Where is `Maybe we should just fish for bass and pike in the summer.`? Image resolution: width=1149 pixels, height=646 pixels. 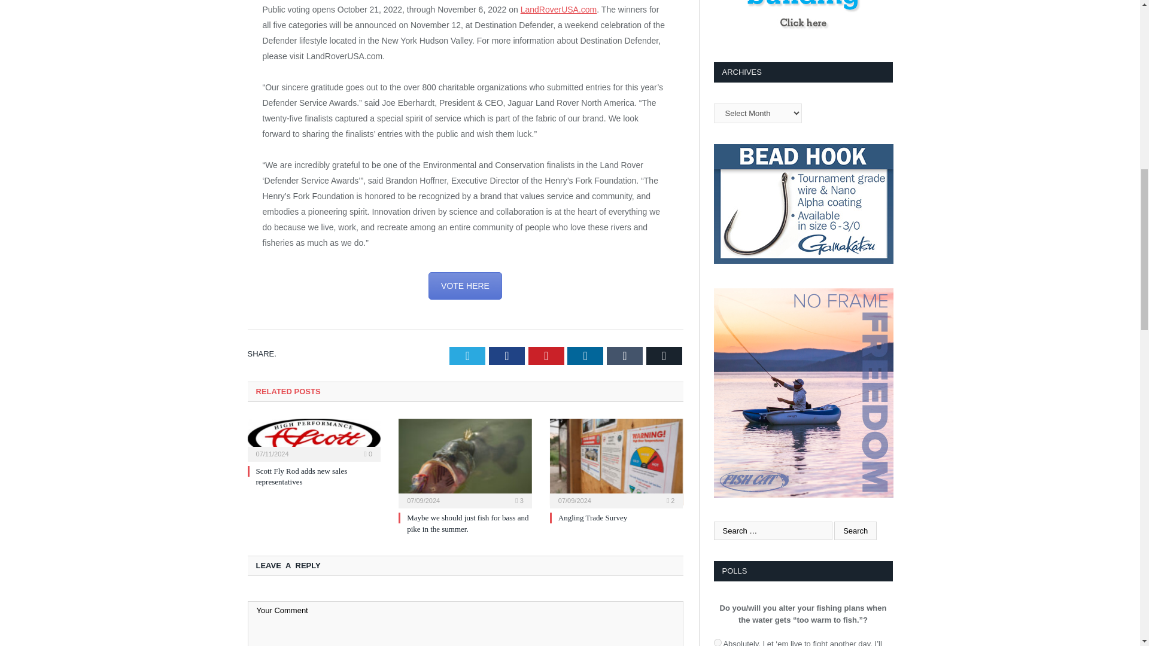 Maybe we should just fish for bass and pike in the summer. is located at coordinates (465, 462).